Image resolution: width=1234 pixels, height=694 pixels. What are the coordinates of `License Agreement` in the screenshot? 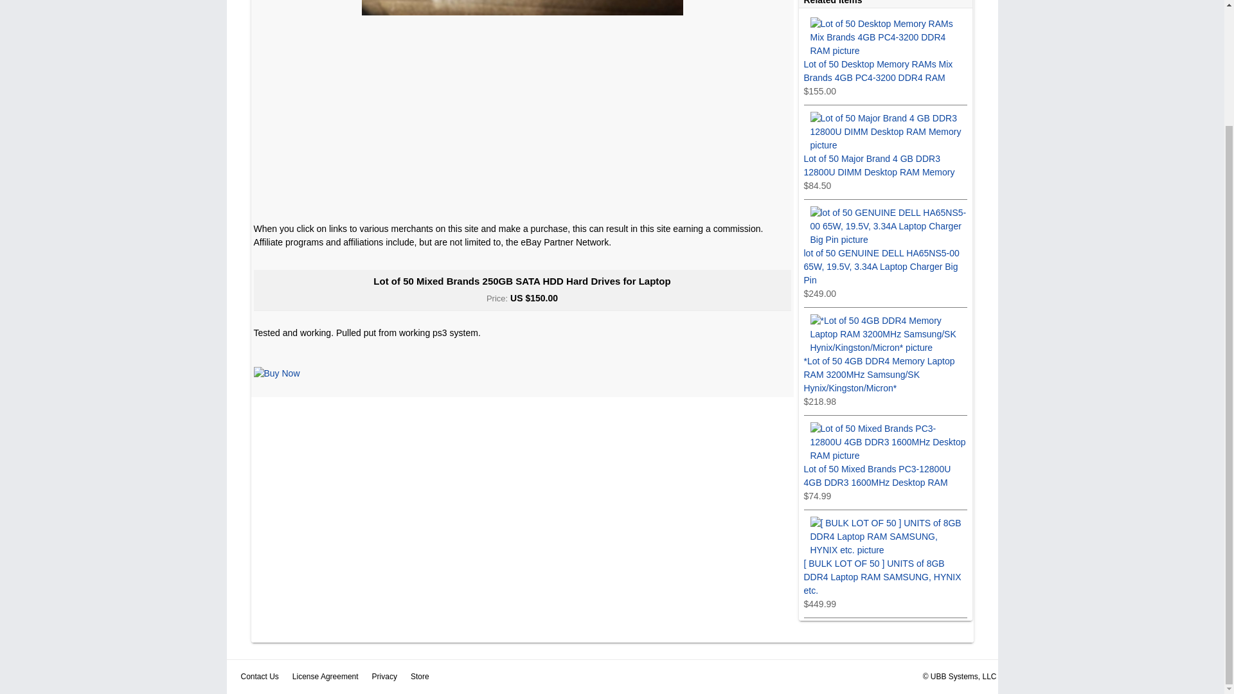 It's located at (325, 676).